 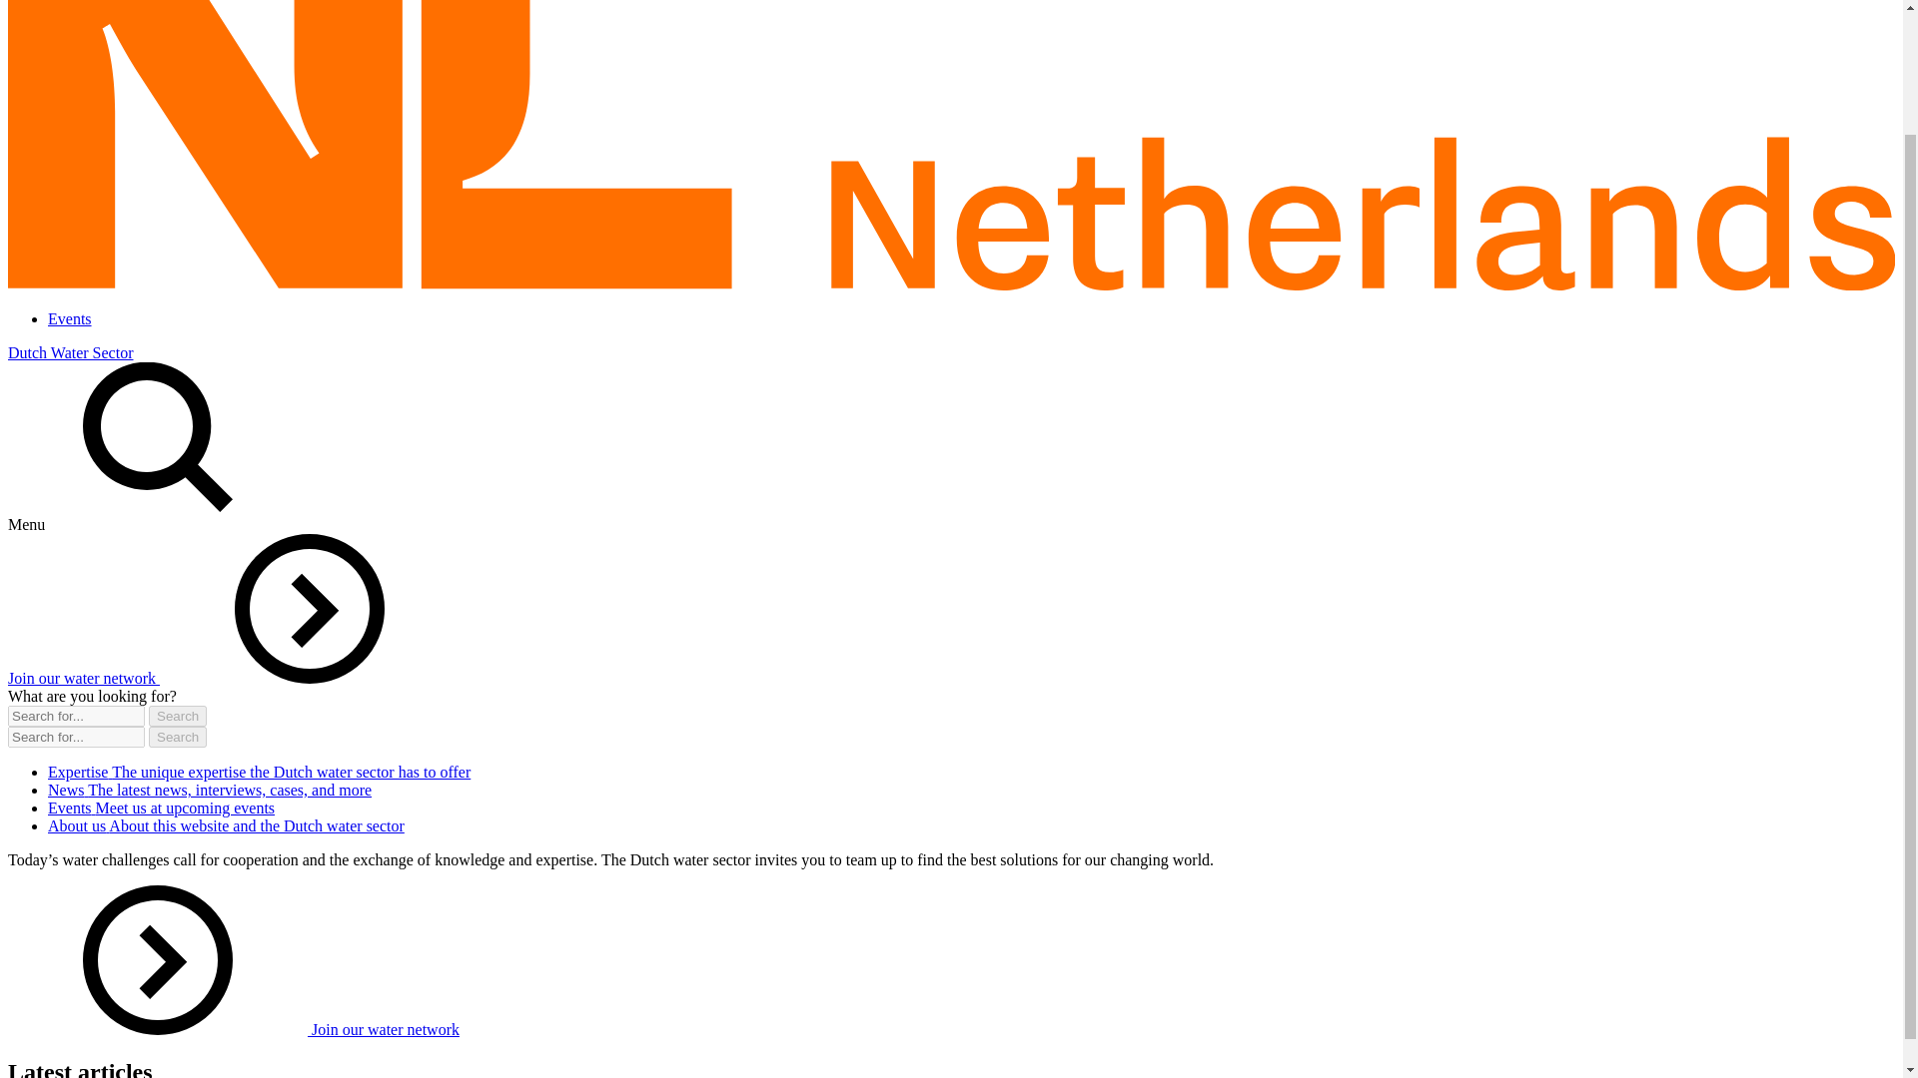 I want to click on Enter the terms you wish to search for., so click(x=76, y=716).